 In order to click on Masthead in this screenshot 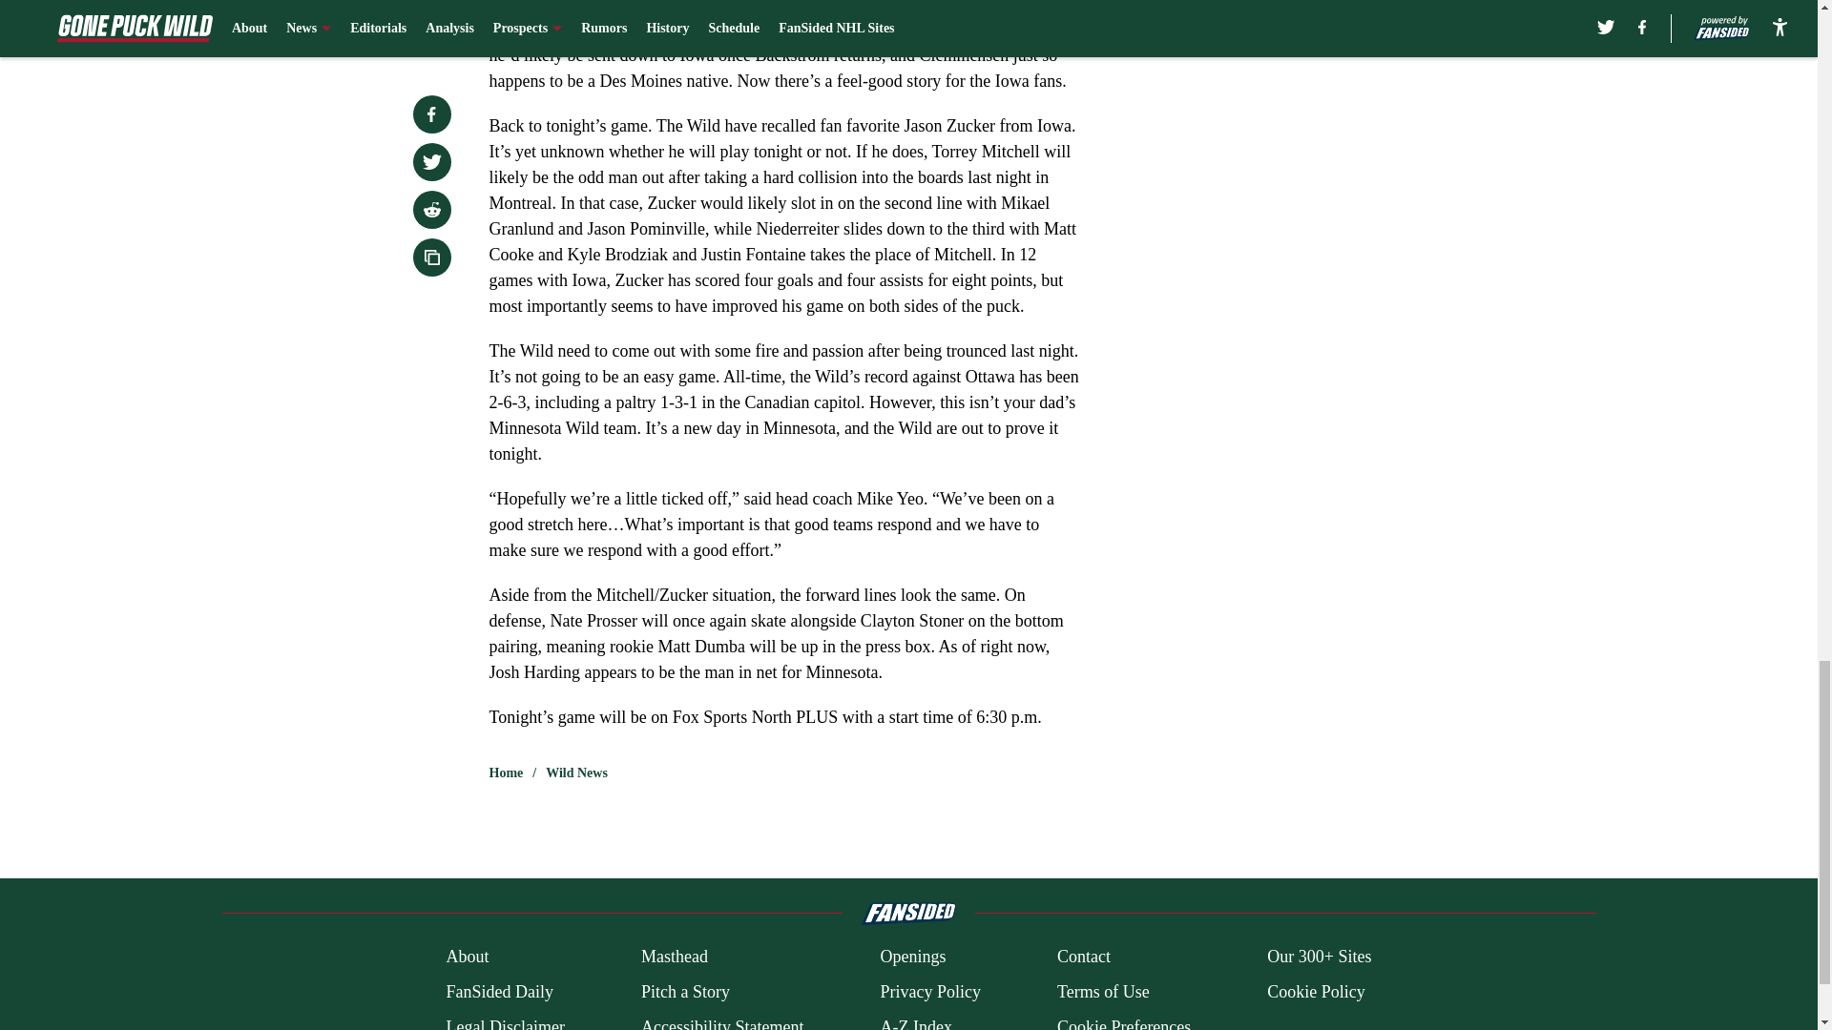, I will do `click(674, 958)`.